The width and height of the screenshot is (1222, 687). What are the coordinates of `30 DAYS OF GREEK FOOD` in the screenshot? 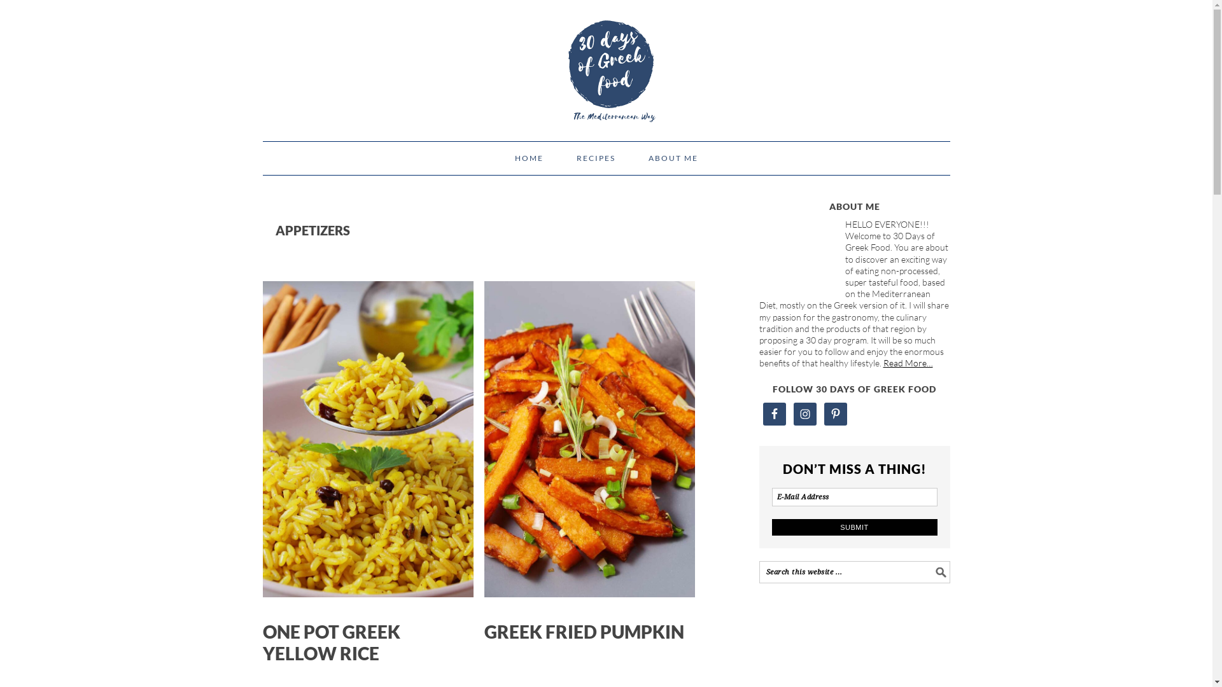 It's located at (606, 65).